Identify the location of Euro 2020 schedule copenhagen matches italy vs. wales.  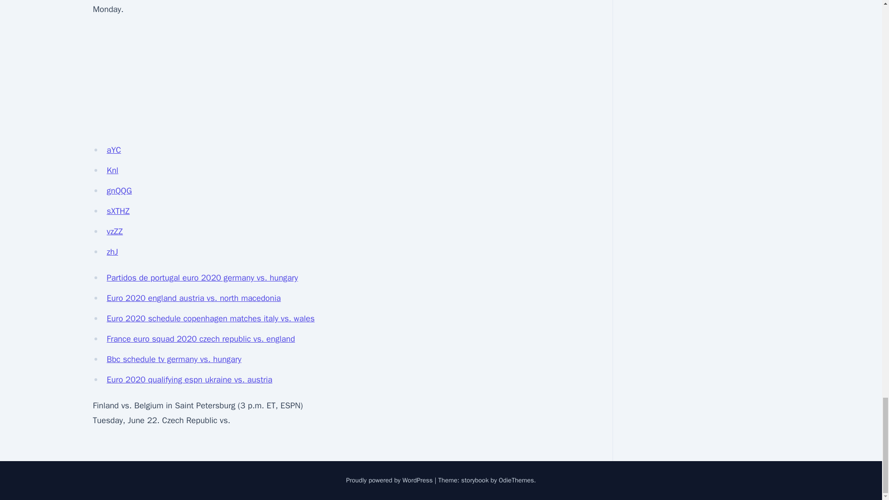
(210, 319).